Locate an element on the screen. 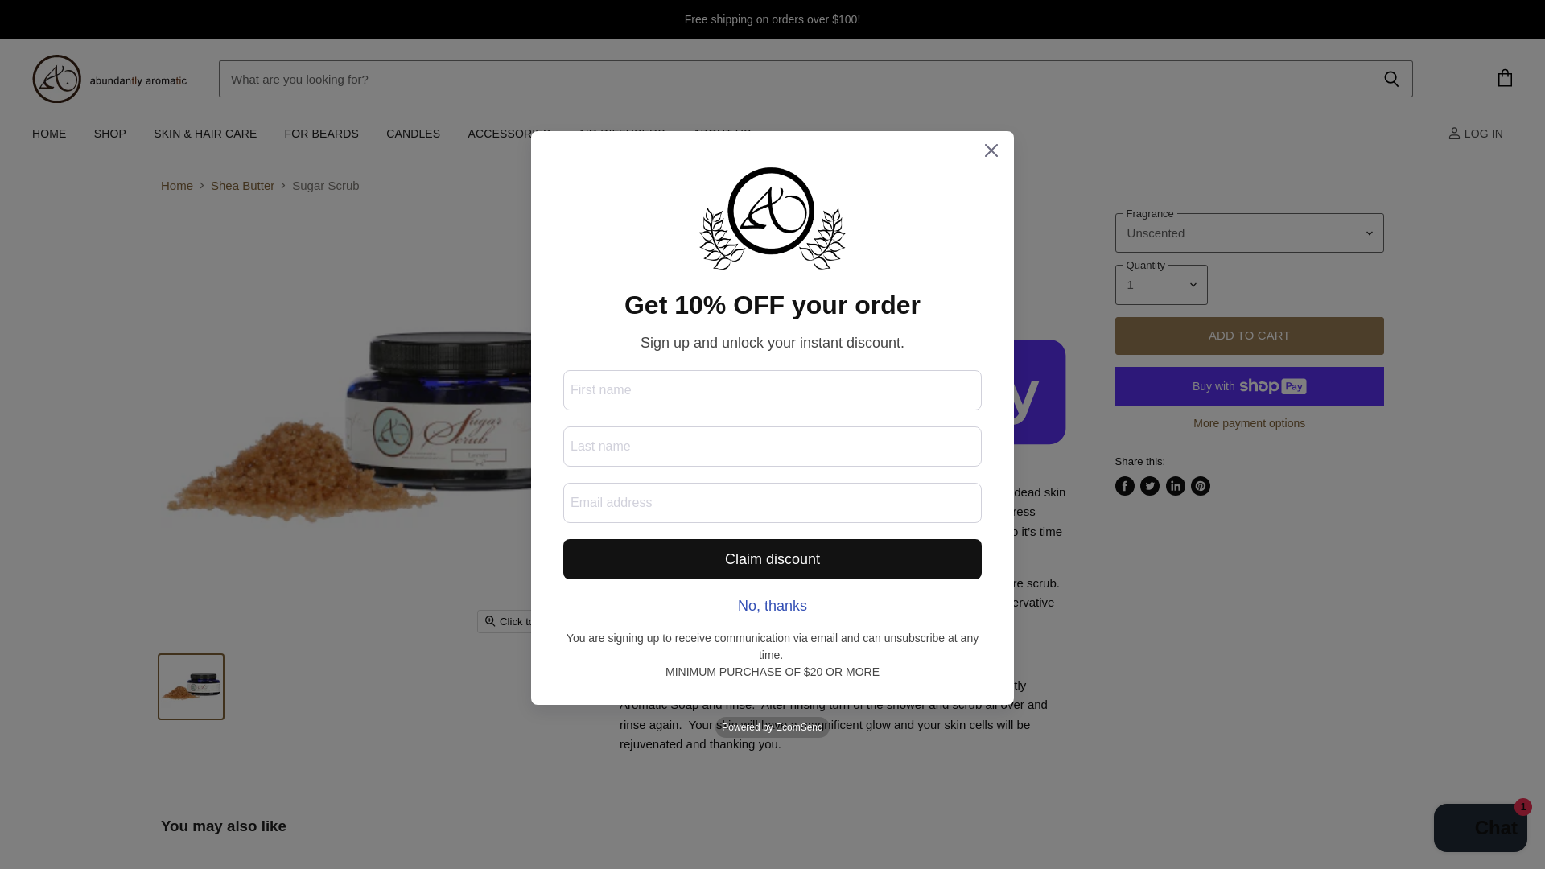 The height and width of the screenshot is (869, 1545). ADD TO CART is located at coordinates (1250, 336).